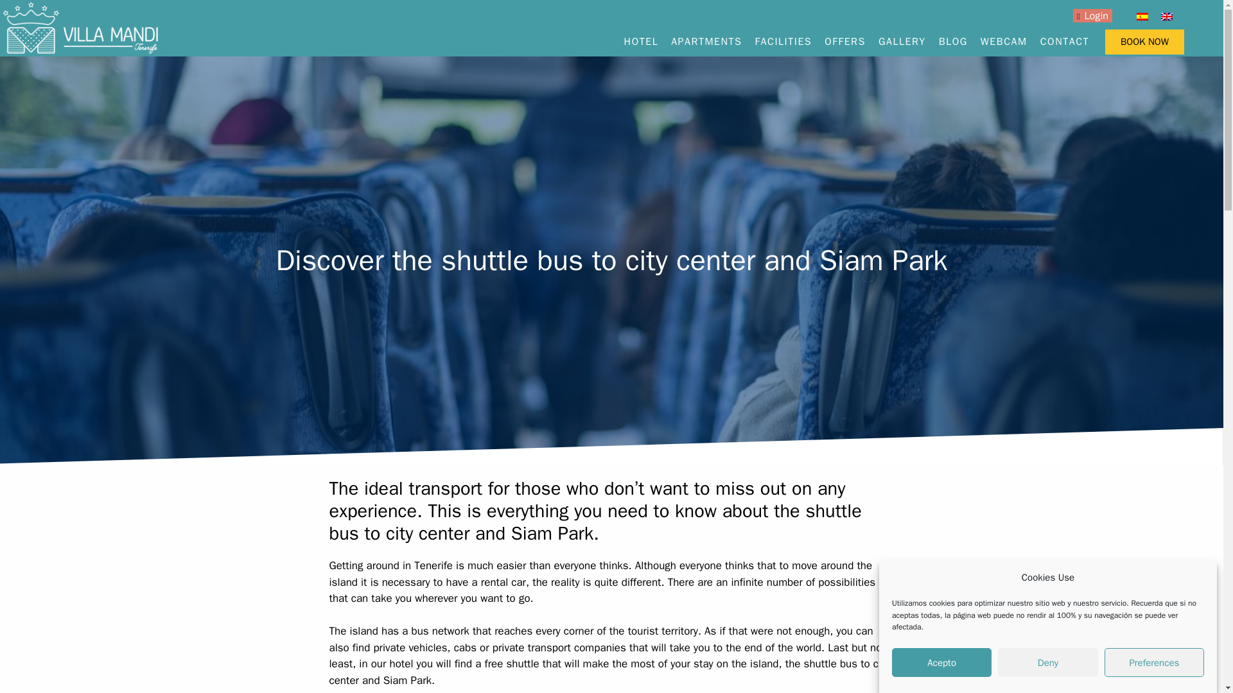 Image resolution: width=1233 pixels, height=693 pixels. What do you see at coordinates (642, 41) in the screenshot?
I see `HOTEL` at bounding box center [642, 41].